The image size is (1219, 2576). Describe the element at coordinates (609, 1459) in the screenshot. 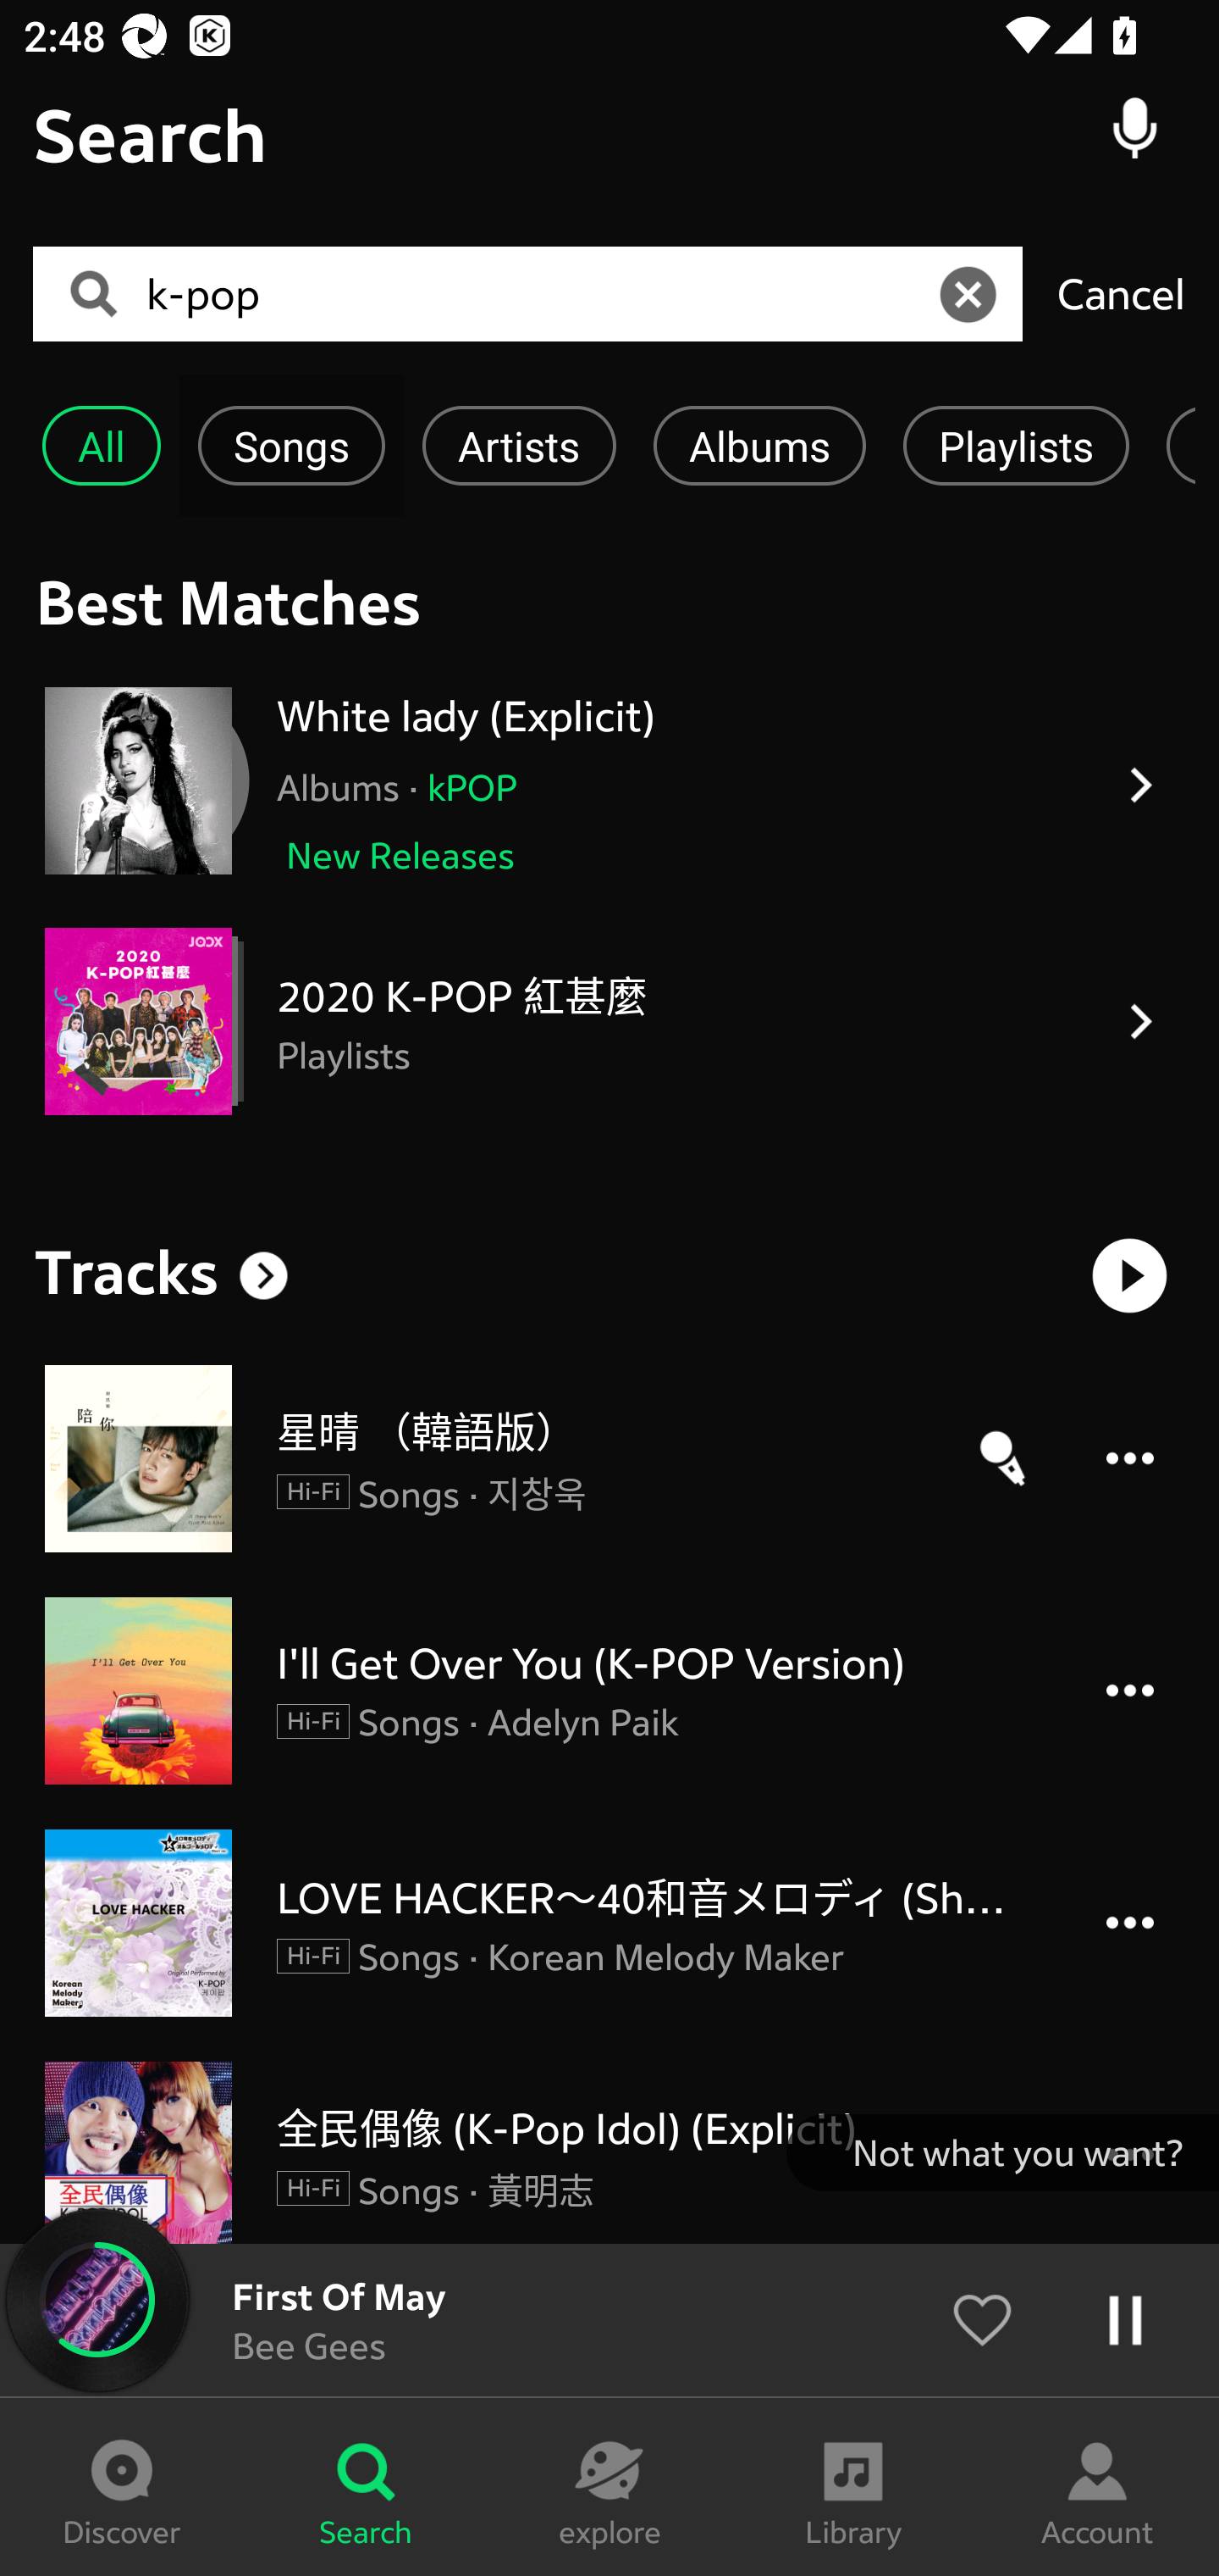

I see `星晴 （韓語版） Hi-Fi Songs · 지창욱` at that location.